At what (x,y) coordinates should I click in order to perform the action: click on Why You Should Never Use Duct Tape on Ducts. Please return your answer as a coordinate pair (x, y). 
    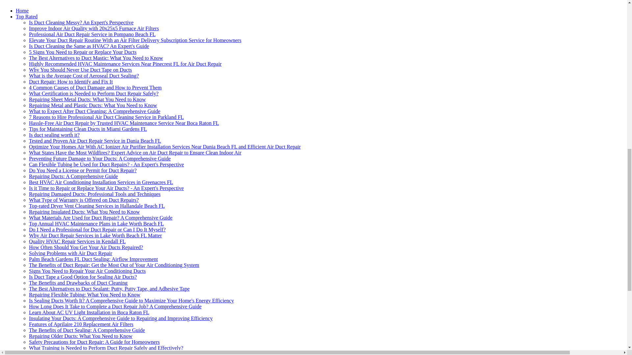
    Looking at the image, I should click on (80, 70).